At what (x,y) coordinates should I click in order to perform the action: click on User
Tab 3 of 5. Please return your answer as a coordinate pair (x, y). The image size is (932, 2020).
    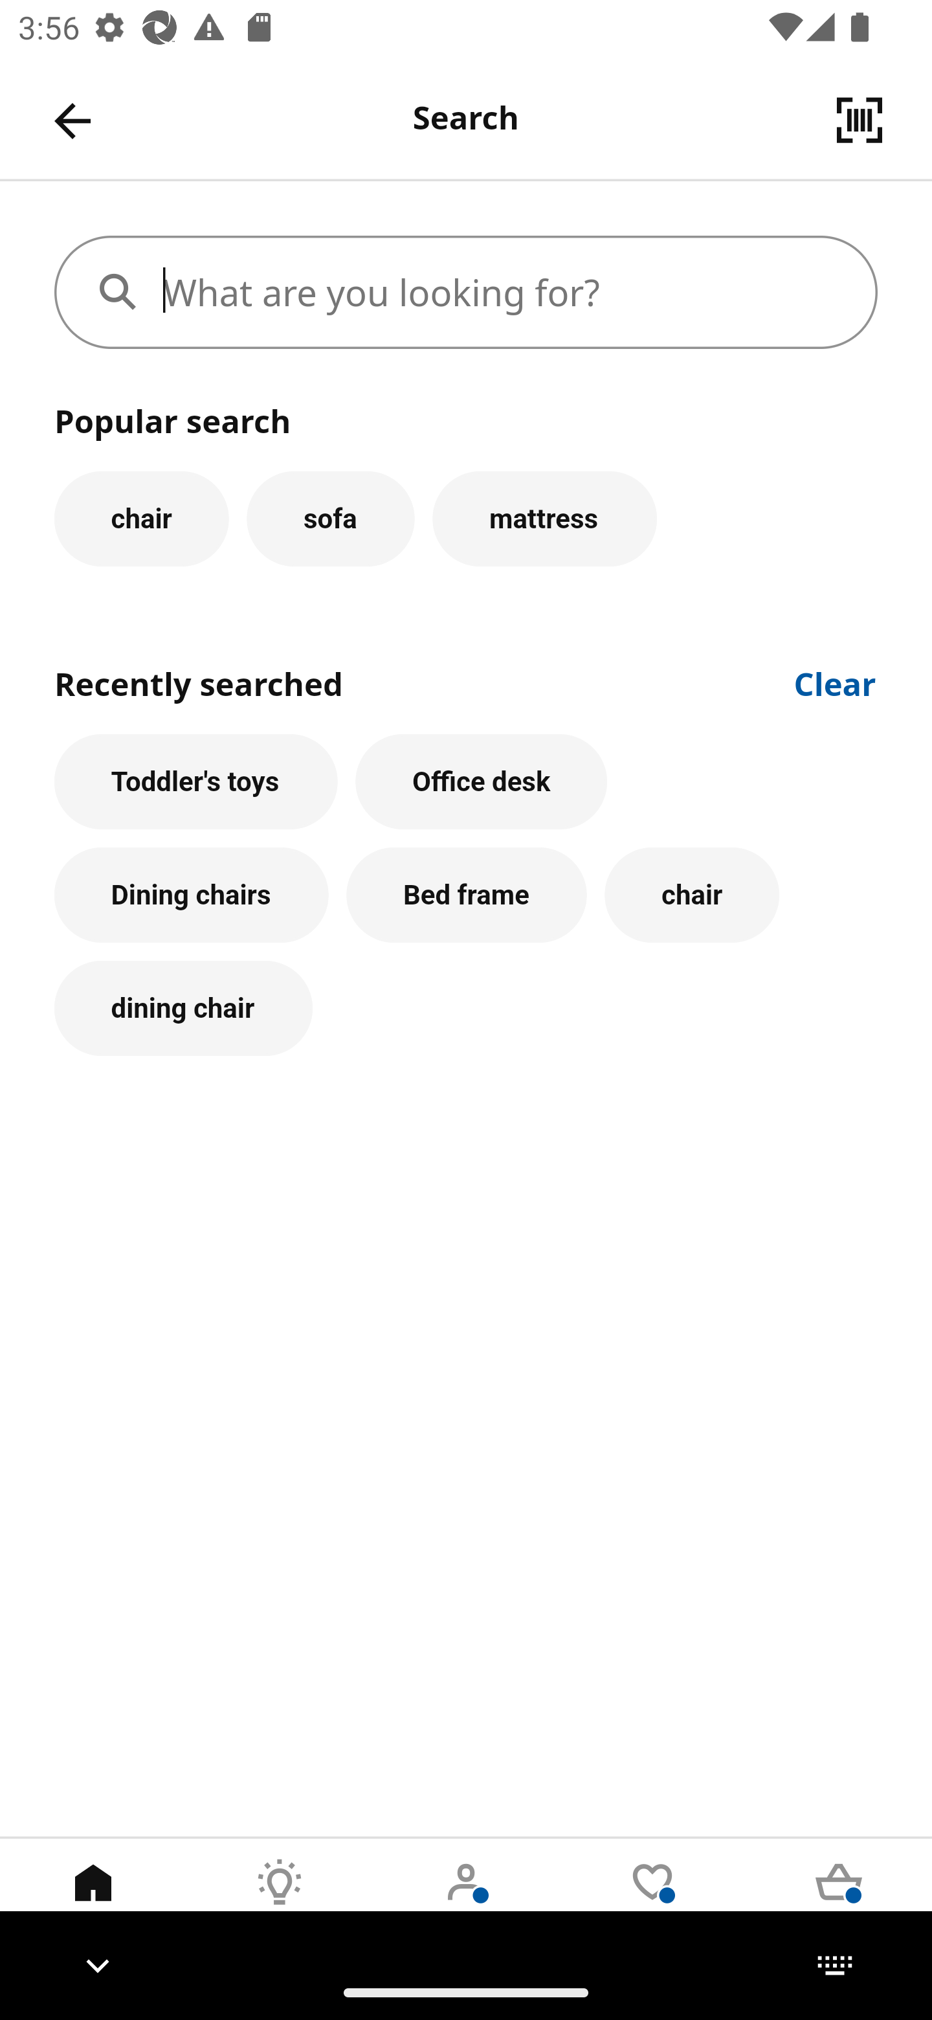
    Looking at the image, I should click on (466, 1902).